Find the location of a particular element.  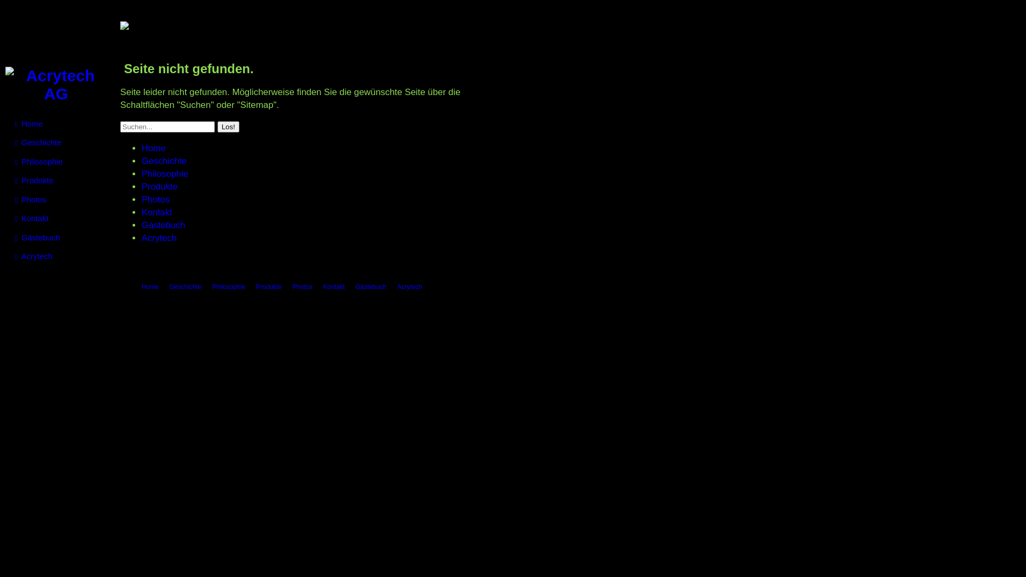

Produkte is located at coordinates (160, 187).